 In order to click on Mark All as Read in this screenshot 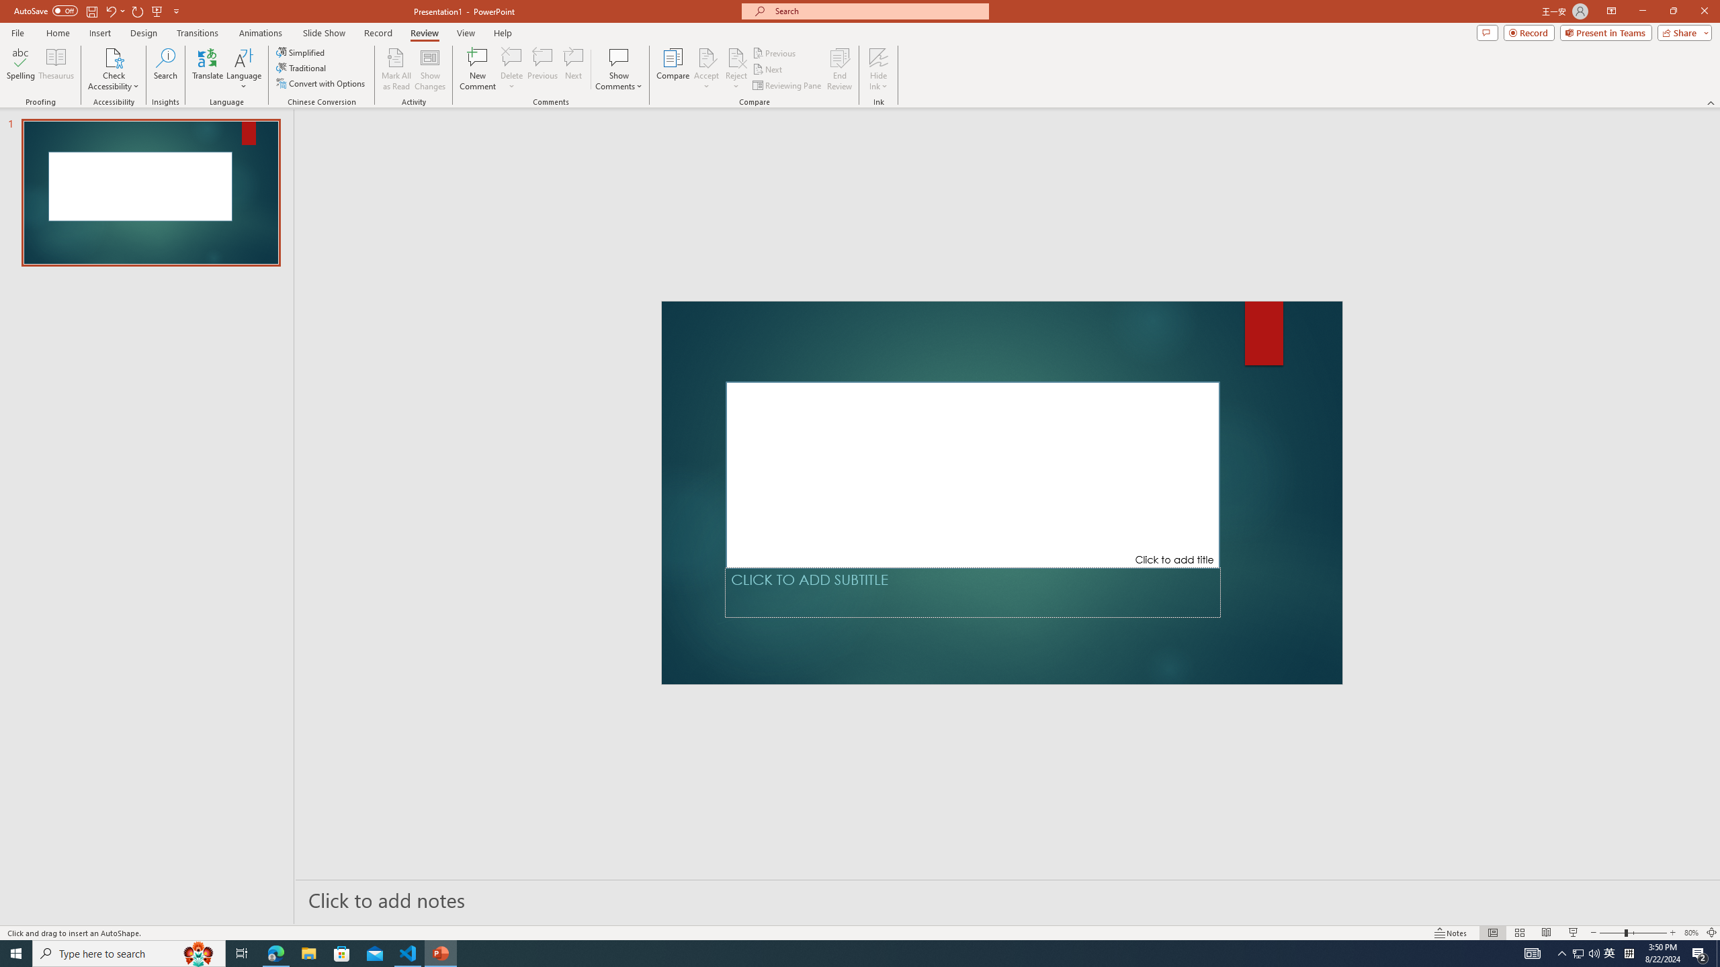, I will do `click(396, 69)`.